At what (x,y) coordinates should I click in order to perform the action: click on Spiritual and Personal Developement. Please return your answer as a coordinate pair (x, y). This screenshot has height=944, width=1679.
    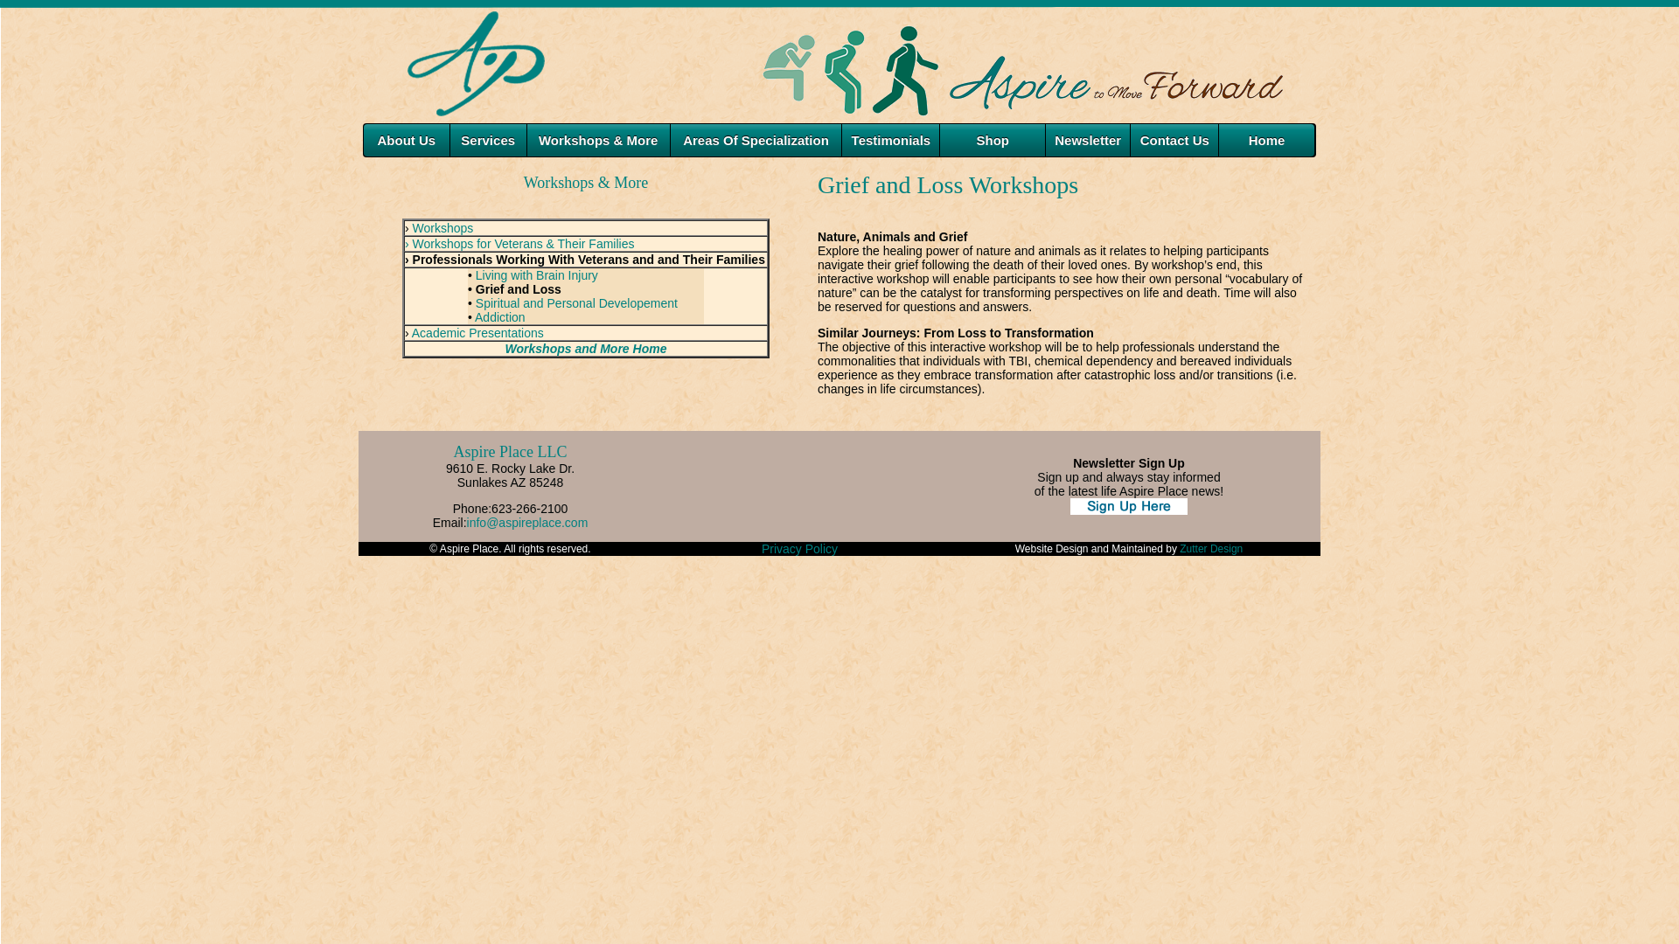
    Looking at the image, I should click on (576, 303).